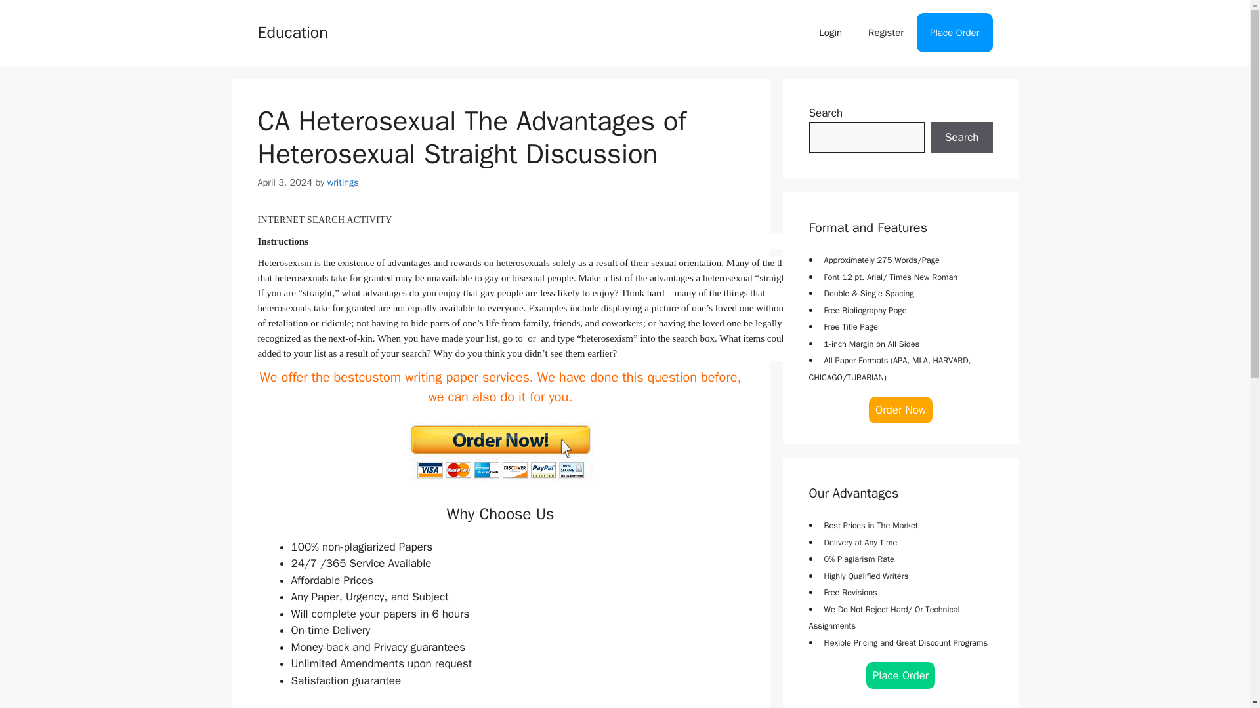  I want to click on Education, so click(292, 31).